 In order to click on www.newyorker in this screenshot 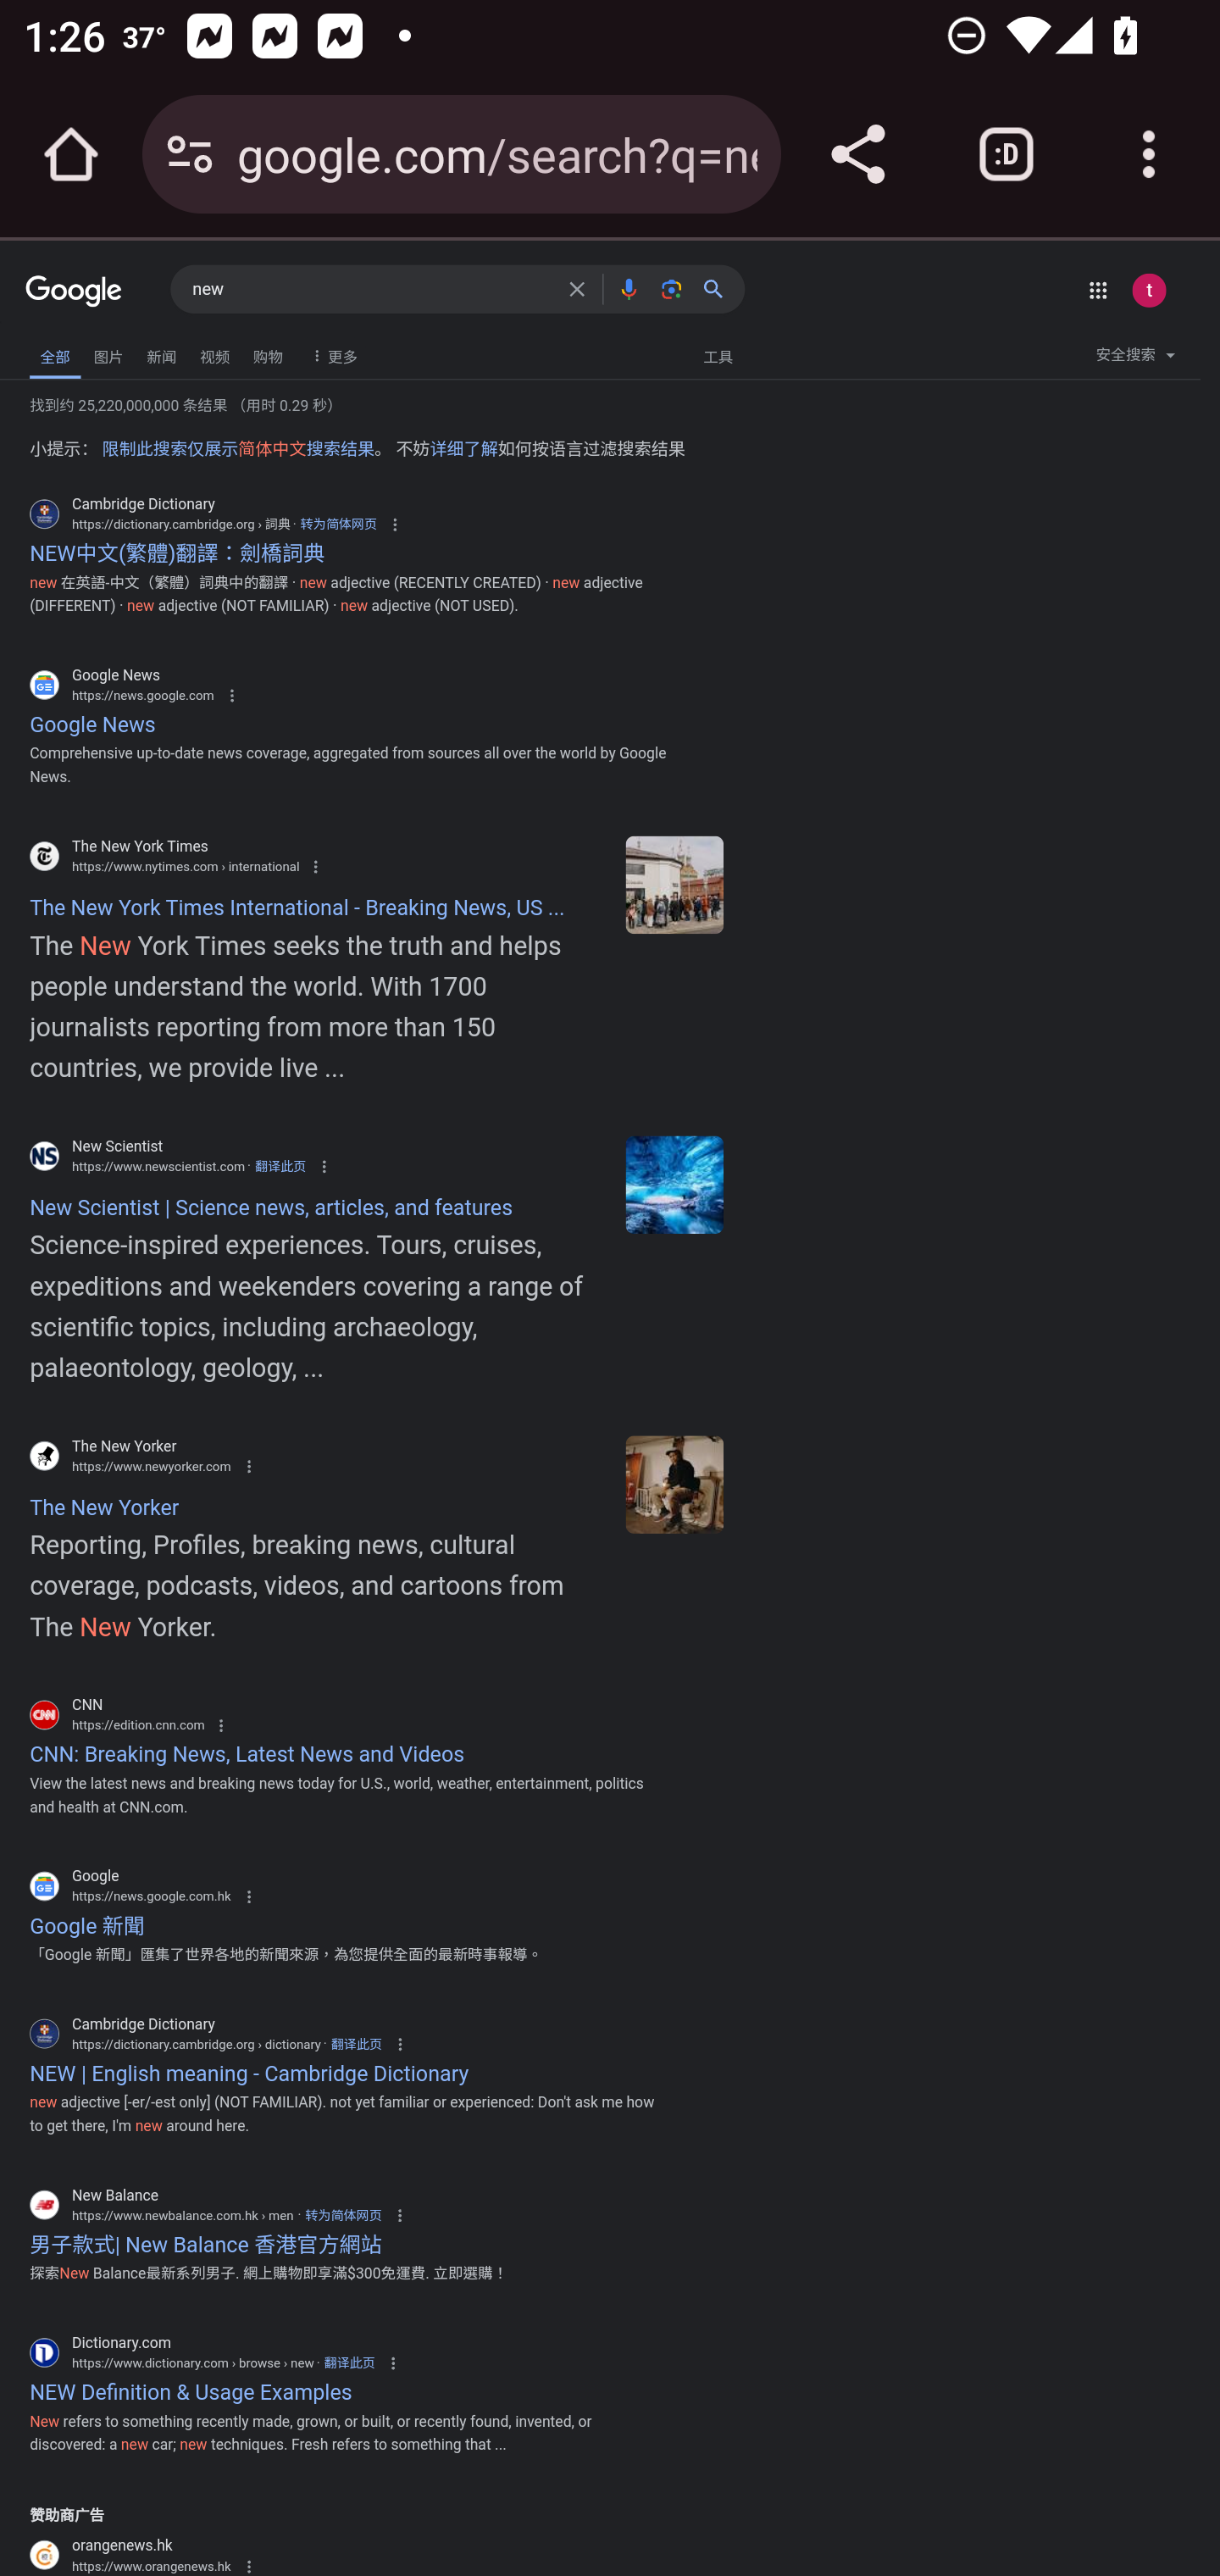, I will do `click(674, 1485)`.